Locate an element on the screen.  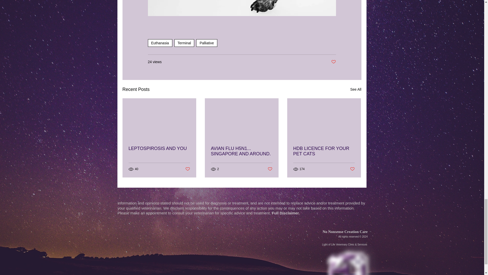
LEPTOSPIROSIS AND YOU is located at coordinates (159, 149).